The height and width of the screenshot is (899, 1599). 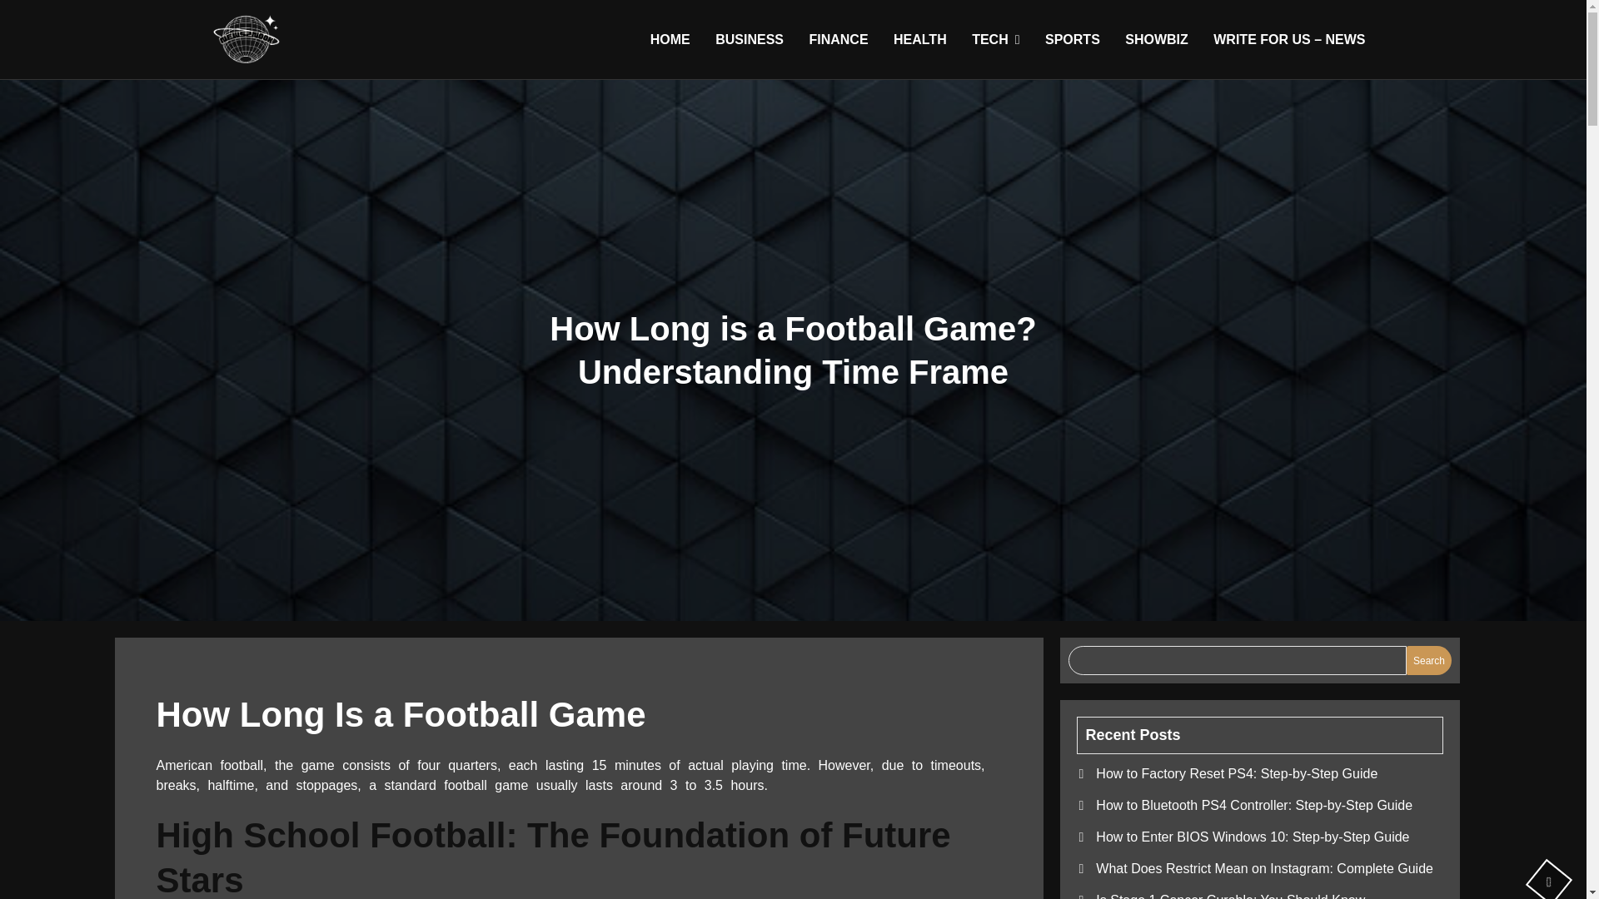 I want to click on Newsznook, so click(x=294, y=88).